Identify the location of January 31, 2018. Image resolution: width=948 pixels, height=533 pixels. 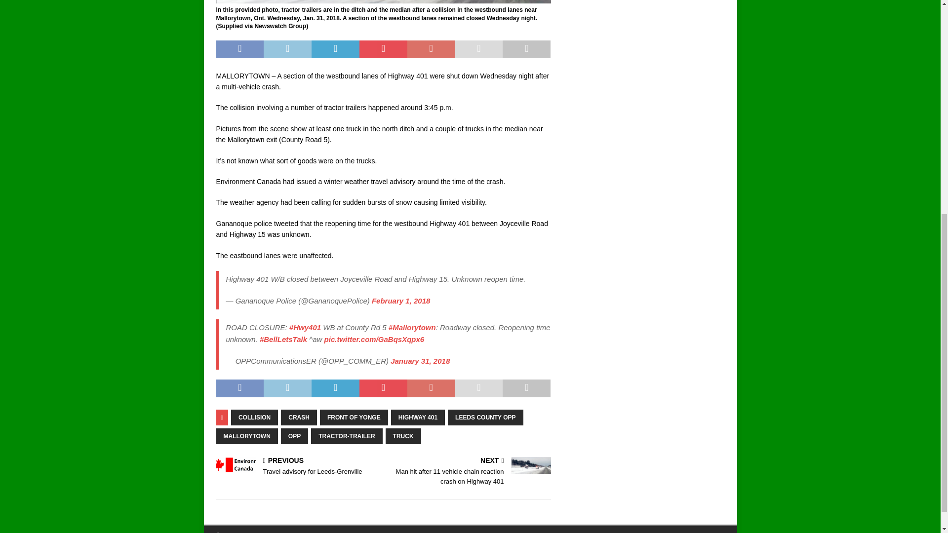
(420, 360).